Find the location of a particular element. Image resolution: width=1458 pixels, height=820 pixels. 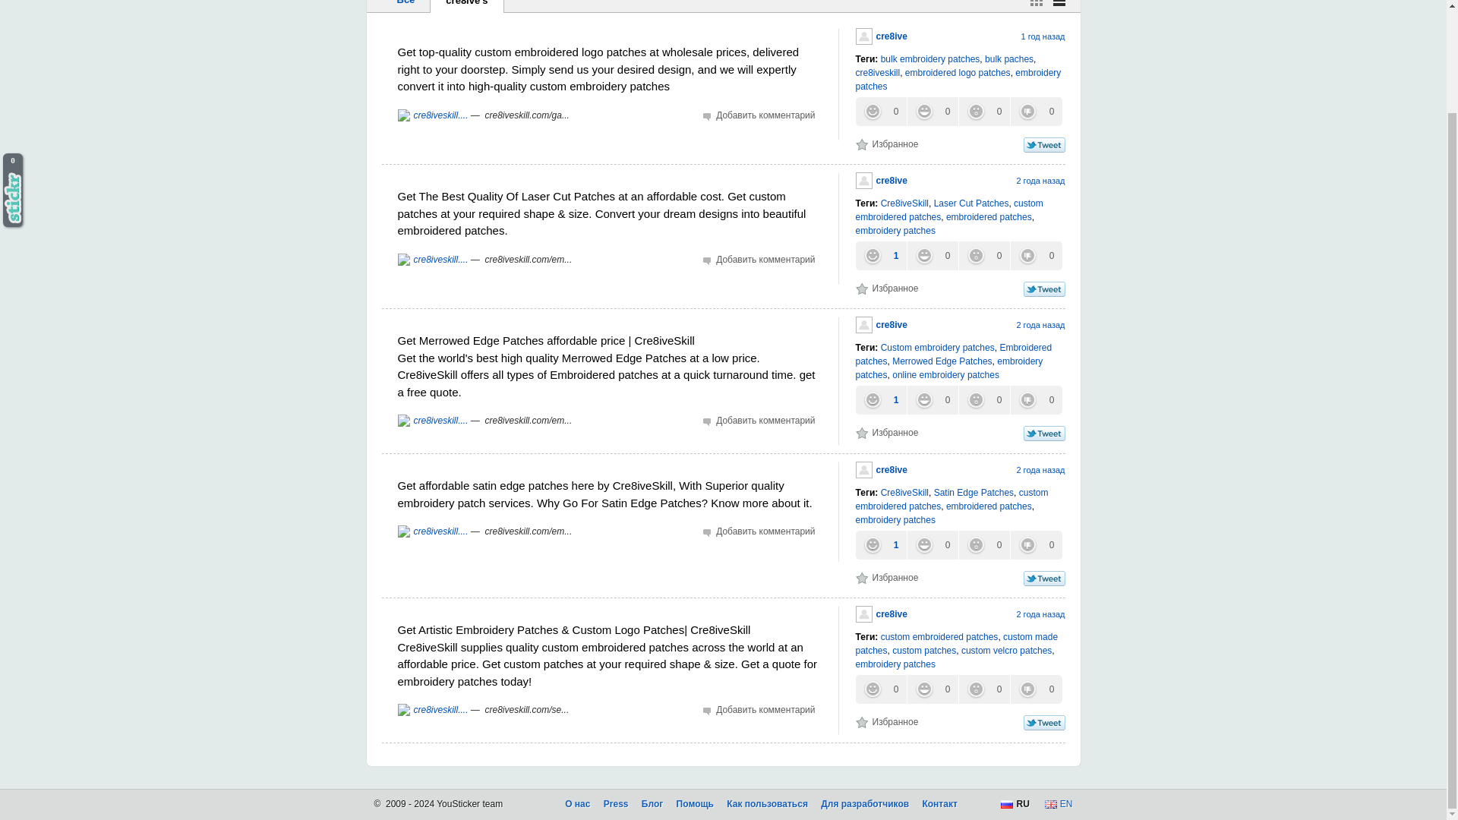

cre8iveskill is located at coordinates (876, 72).